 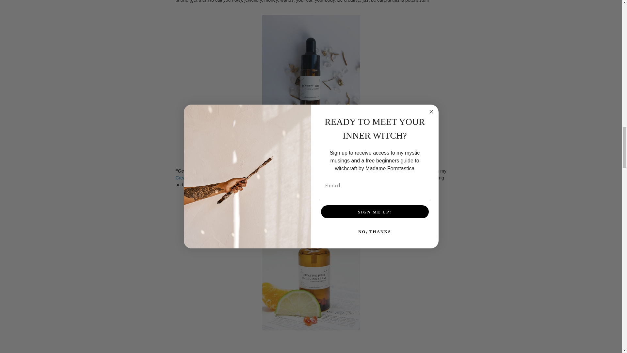 I want to click on Creative Juice Smudging Spray, so click(x=207, y=177).